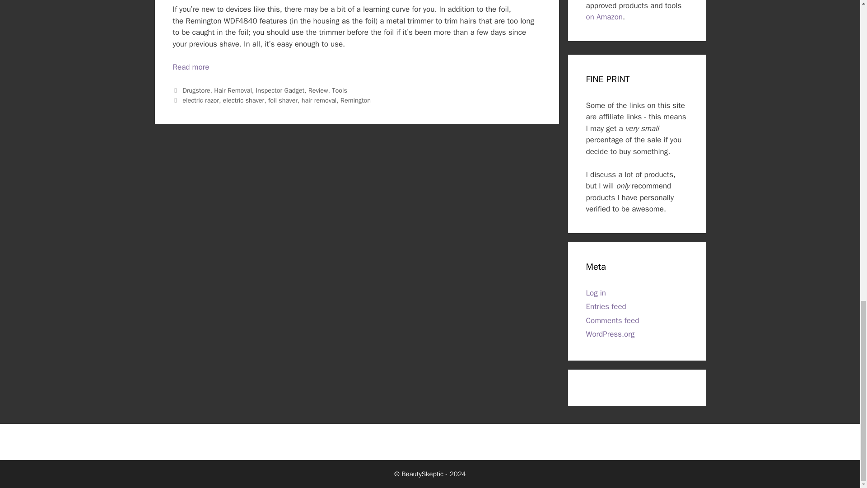 Image resolution: width=867 pixels, height=488 pixels. Describe the element at coordinates (200, 100) in the screenshot. I see `electric razor` at that location.